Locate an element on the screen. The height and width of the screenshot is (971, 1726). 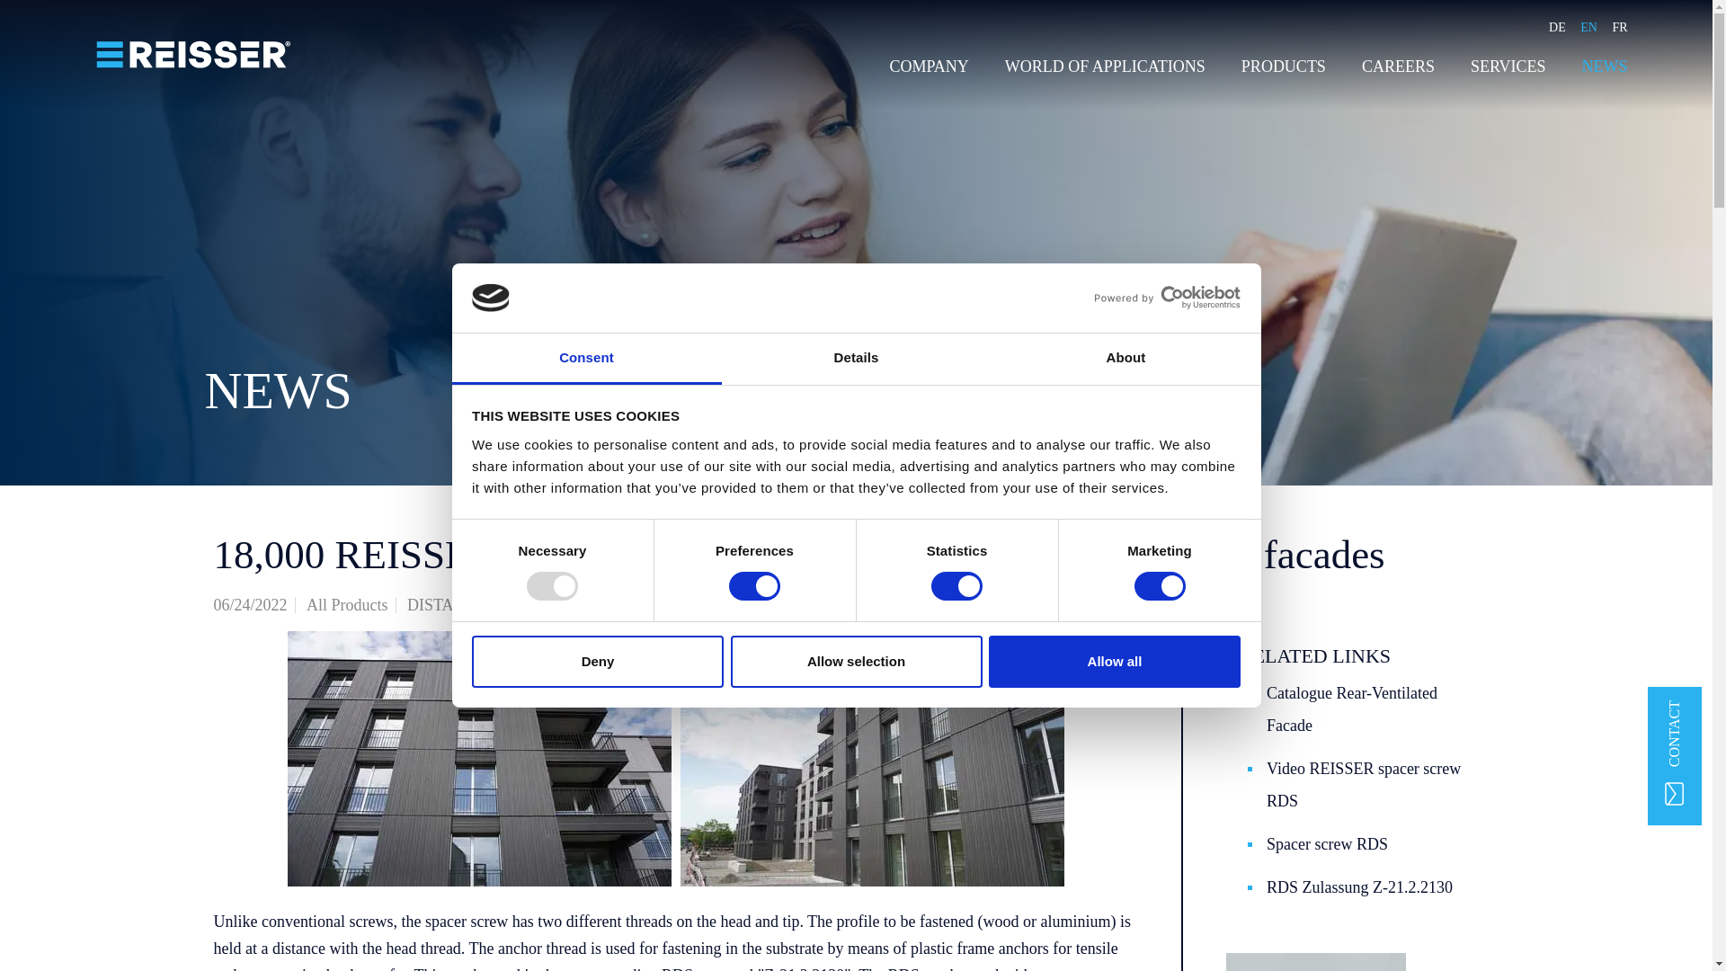
DE is located at coordinates (1557, 27).